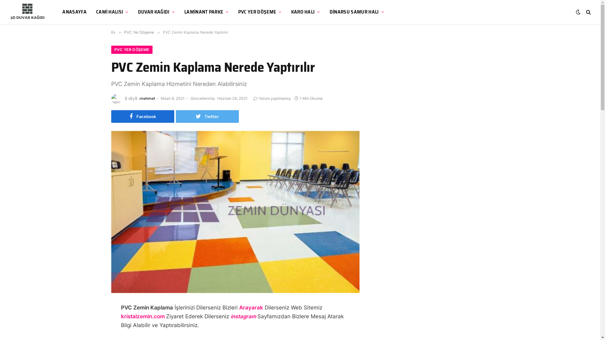 Image resolution: width=605 pixels, height=340 pixels. What do you see at coordinates (207, 116) in the screenshot?
I see `Twitter` at bounding box center [207, 116].